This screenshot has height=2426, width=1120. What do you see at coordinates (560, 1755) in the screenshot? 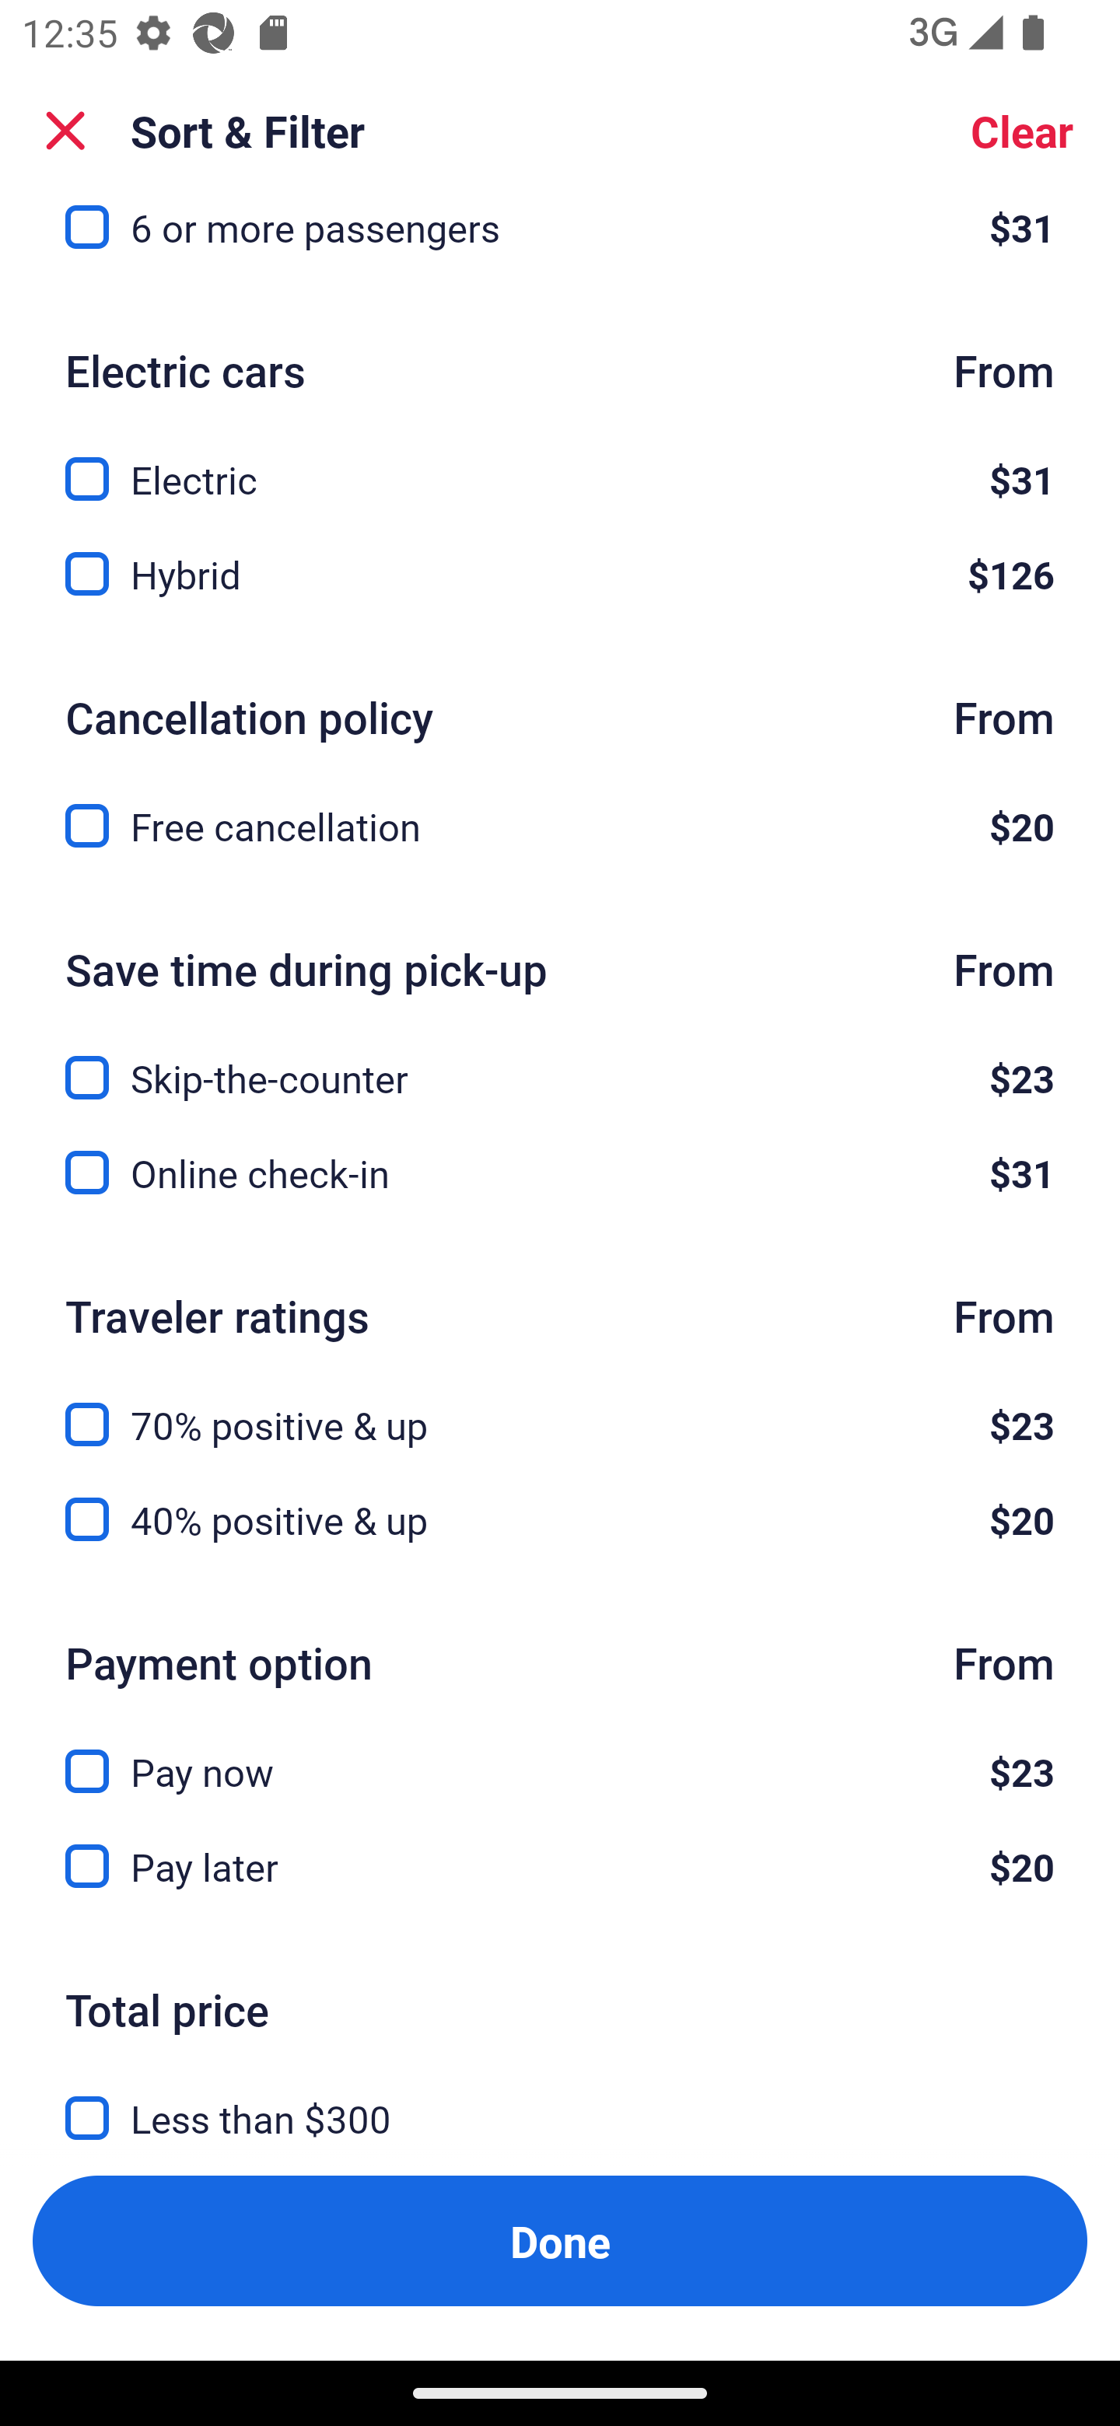
I see `Pay now, $23 Pay now $23` at bounding box center [560, 1755].